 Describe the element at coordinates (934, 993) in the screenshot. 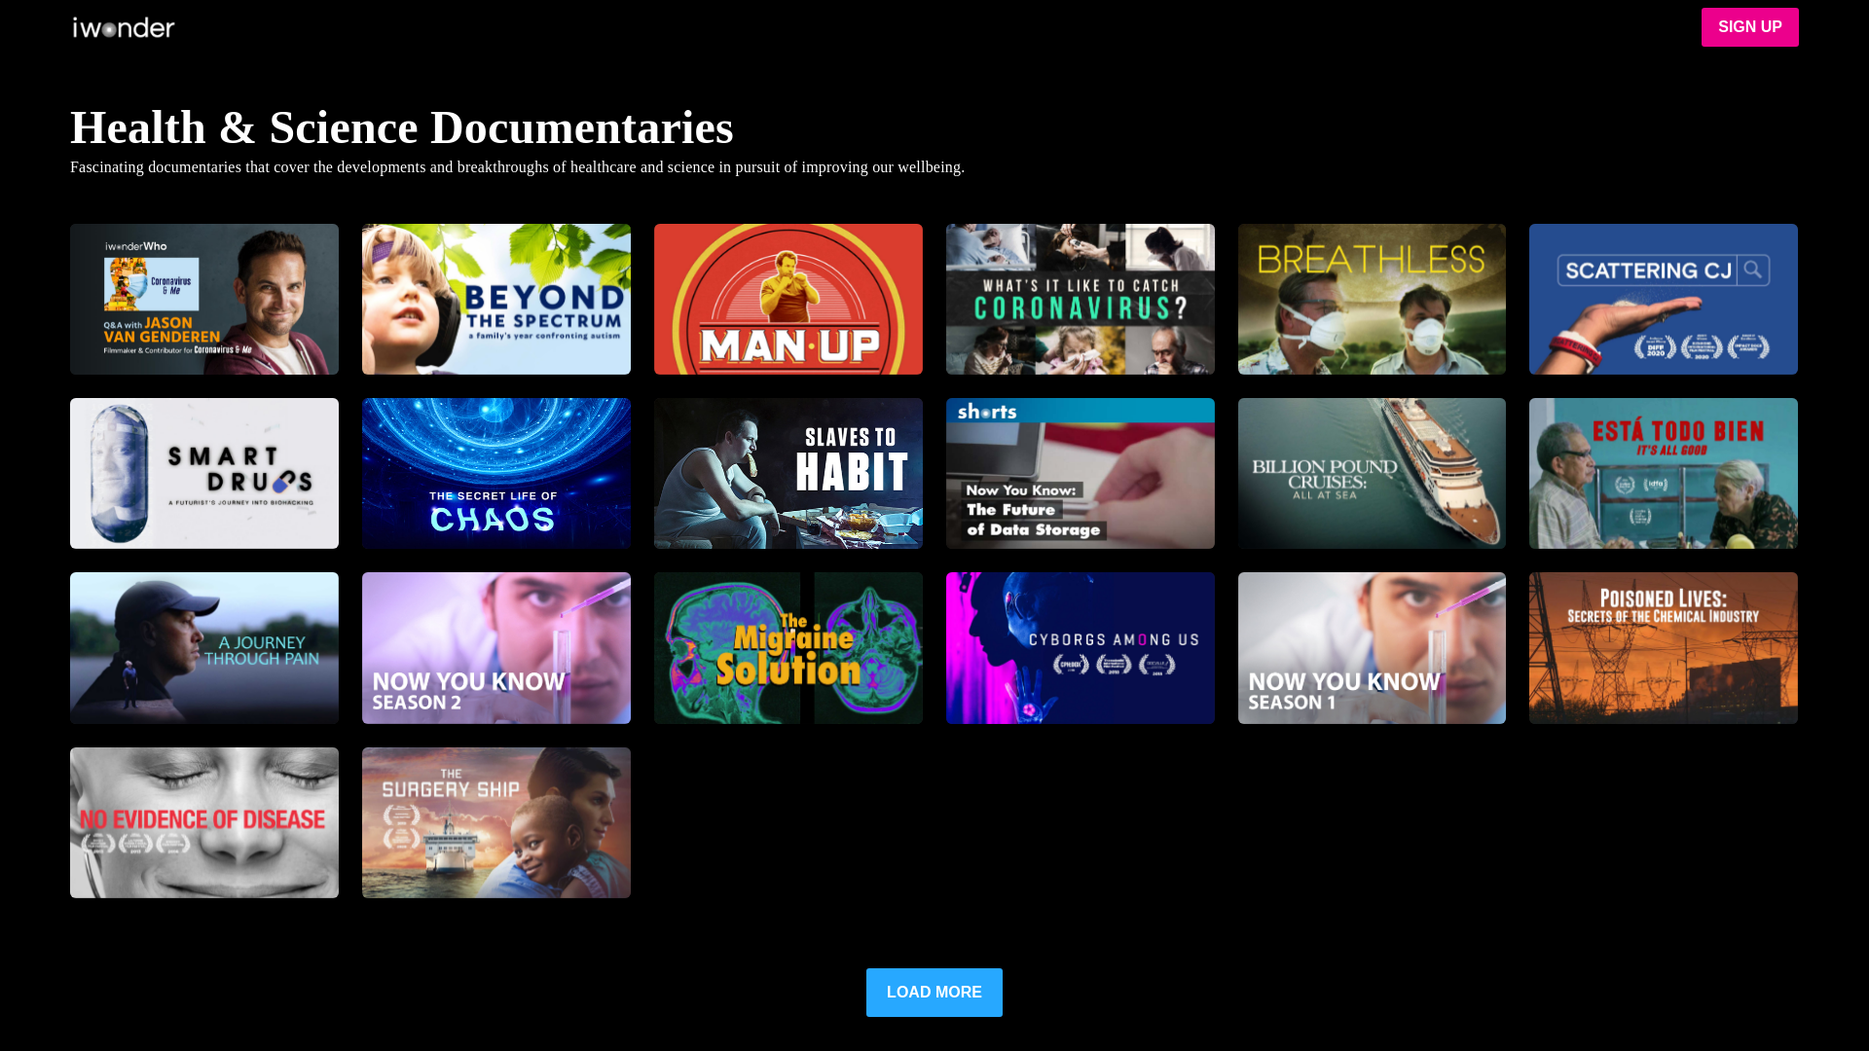

I see `LOAD MORE` at that location.